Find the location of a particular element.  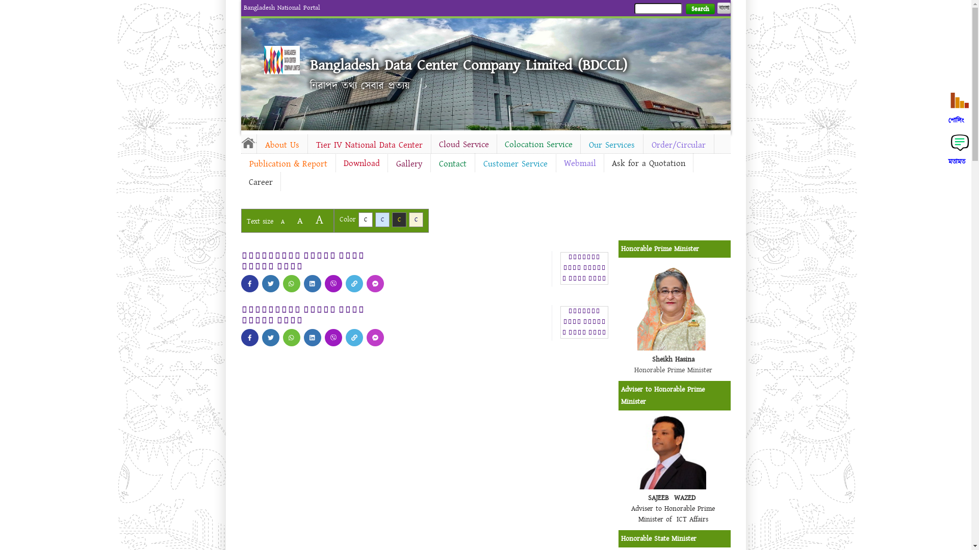

Webmail is located at coordinates (579, 163).